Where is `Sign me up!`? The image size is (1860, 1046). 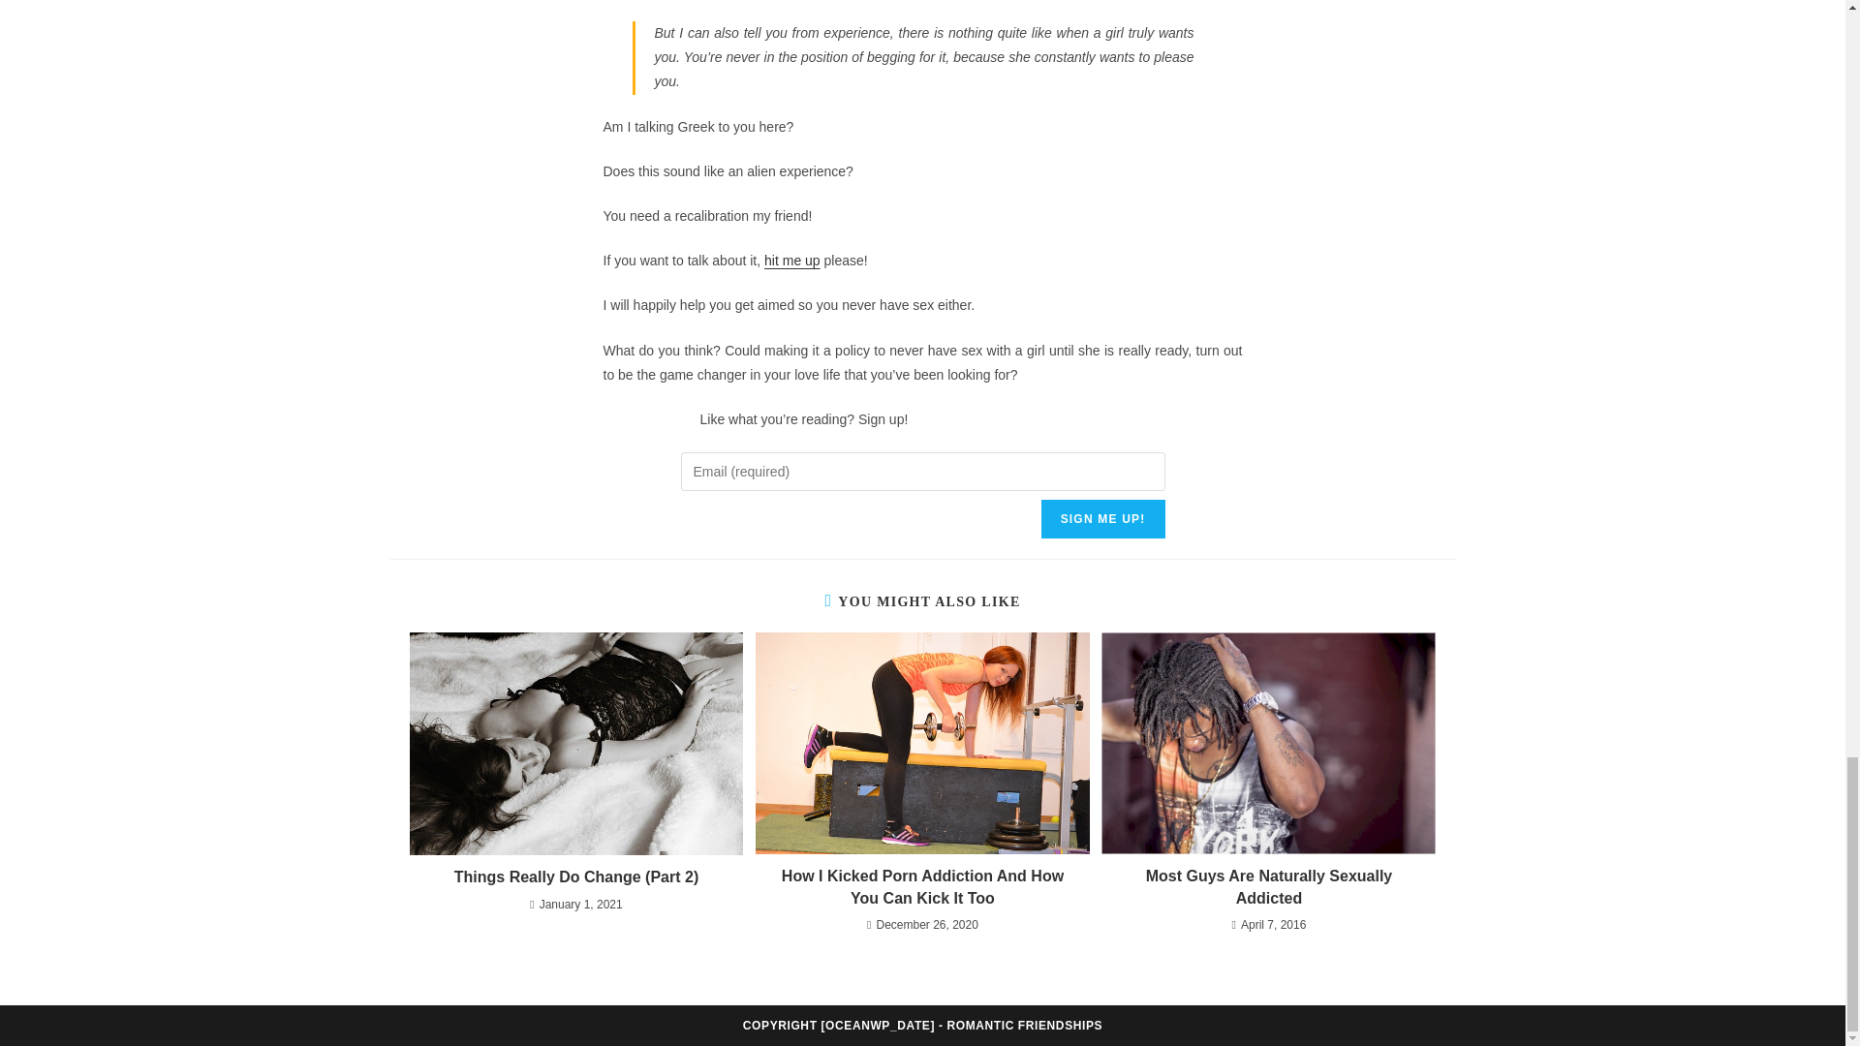
Sign me up! is located at coordinates (1103, 519).